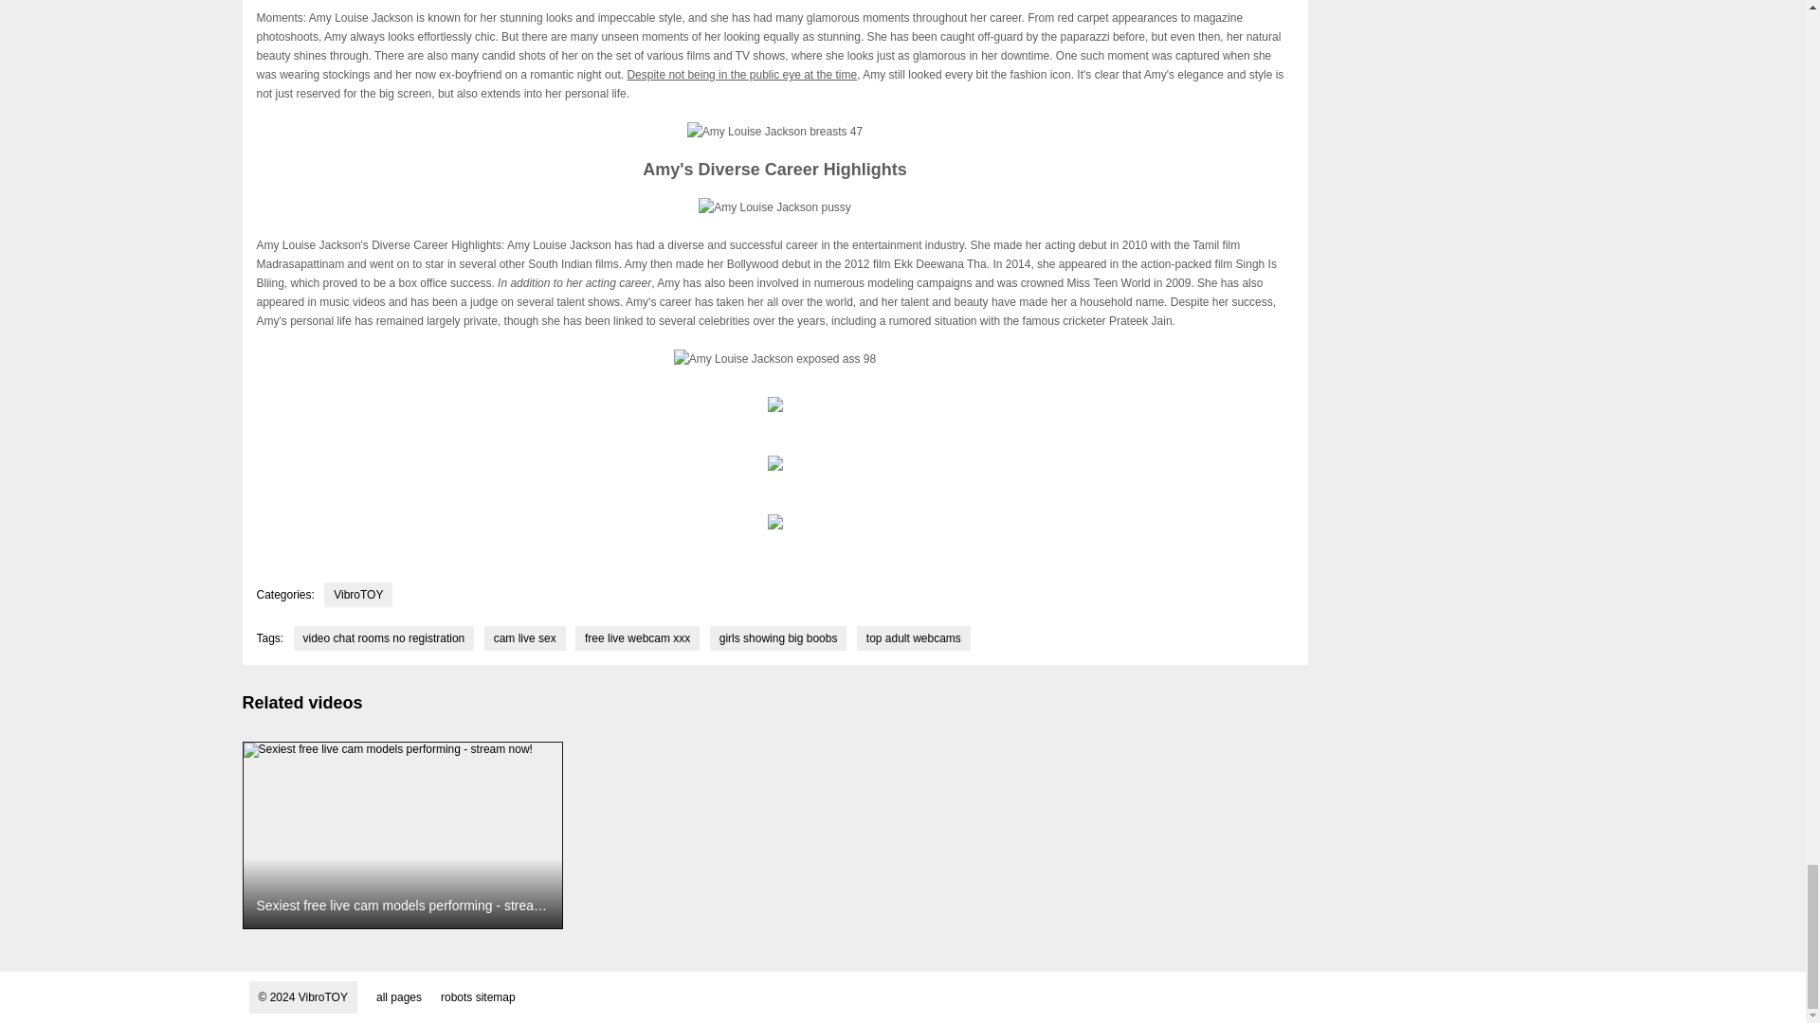 The width and height of the screenshot is (1820, 1023). What do you see at coordinates (773, 358) in the screenshot?
I see `Amy Louise Jackson exposed ass 98` at bounding box center [773, 358].